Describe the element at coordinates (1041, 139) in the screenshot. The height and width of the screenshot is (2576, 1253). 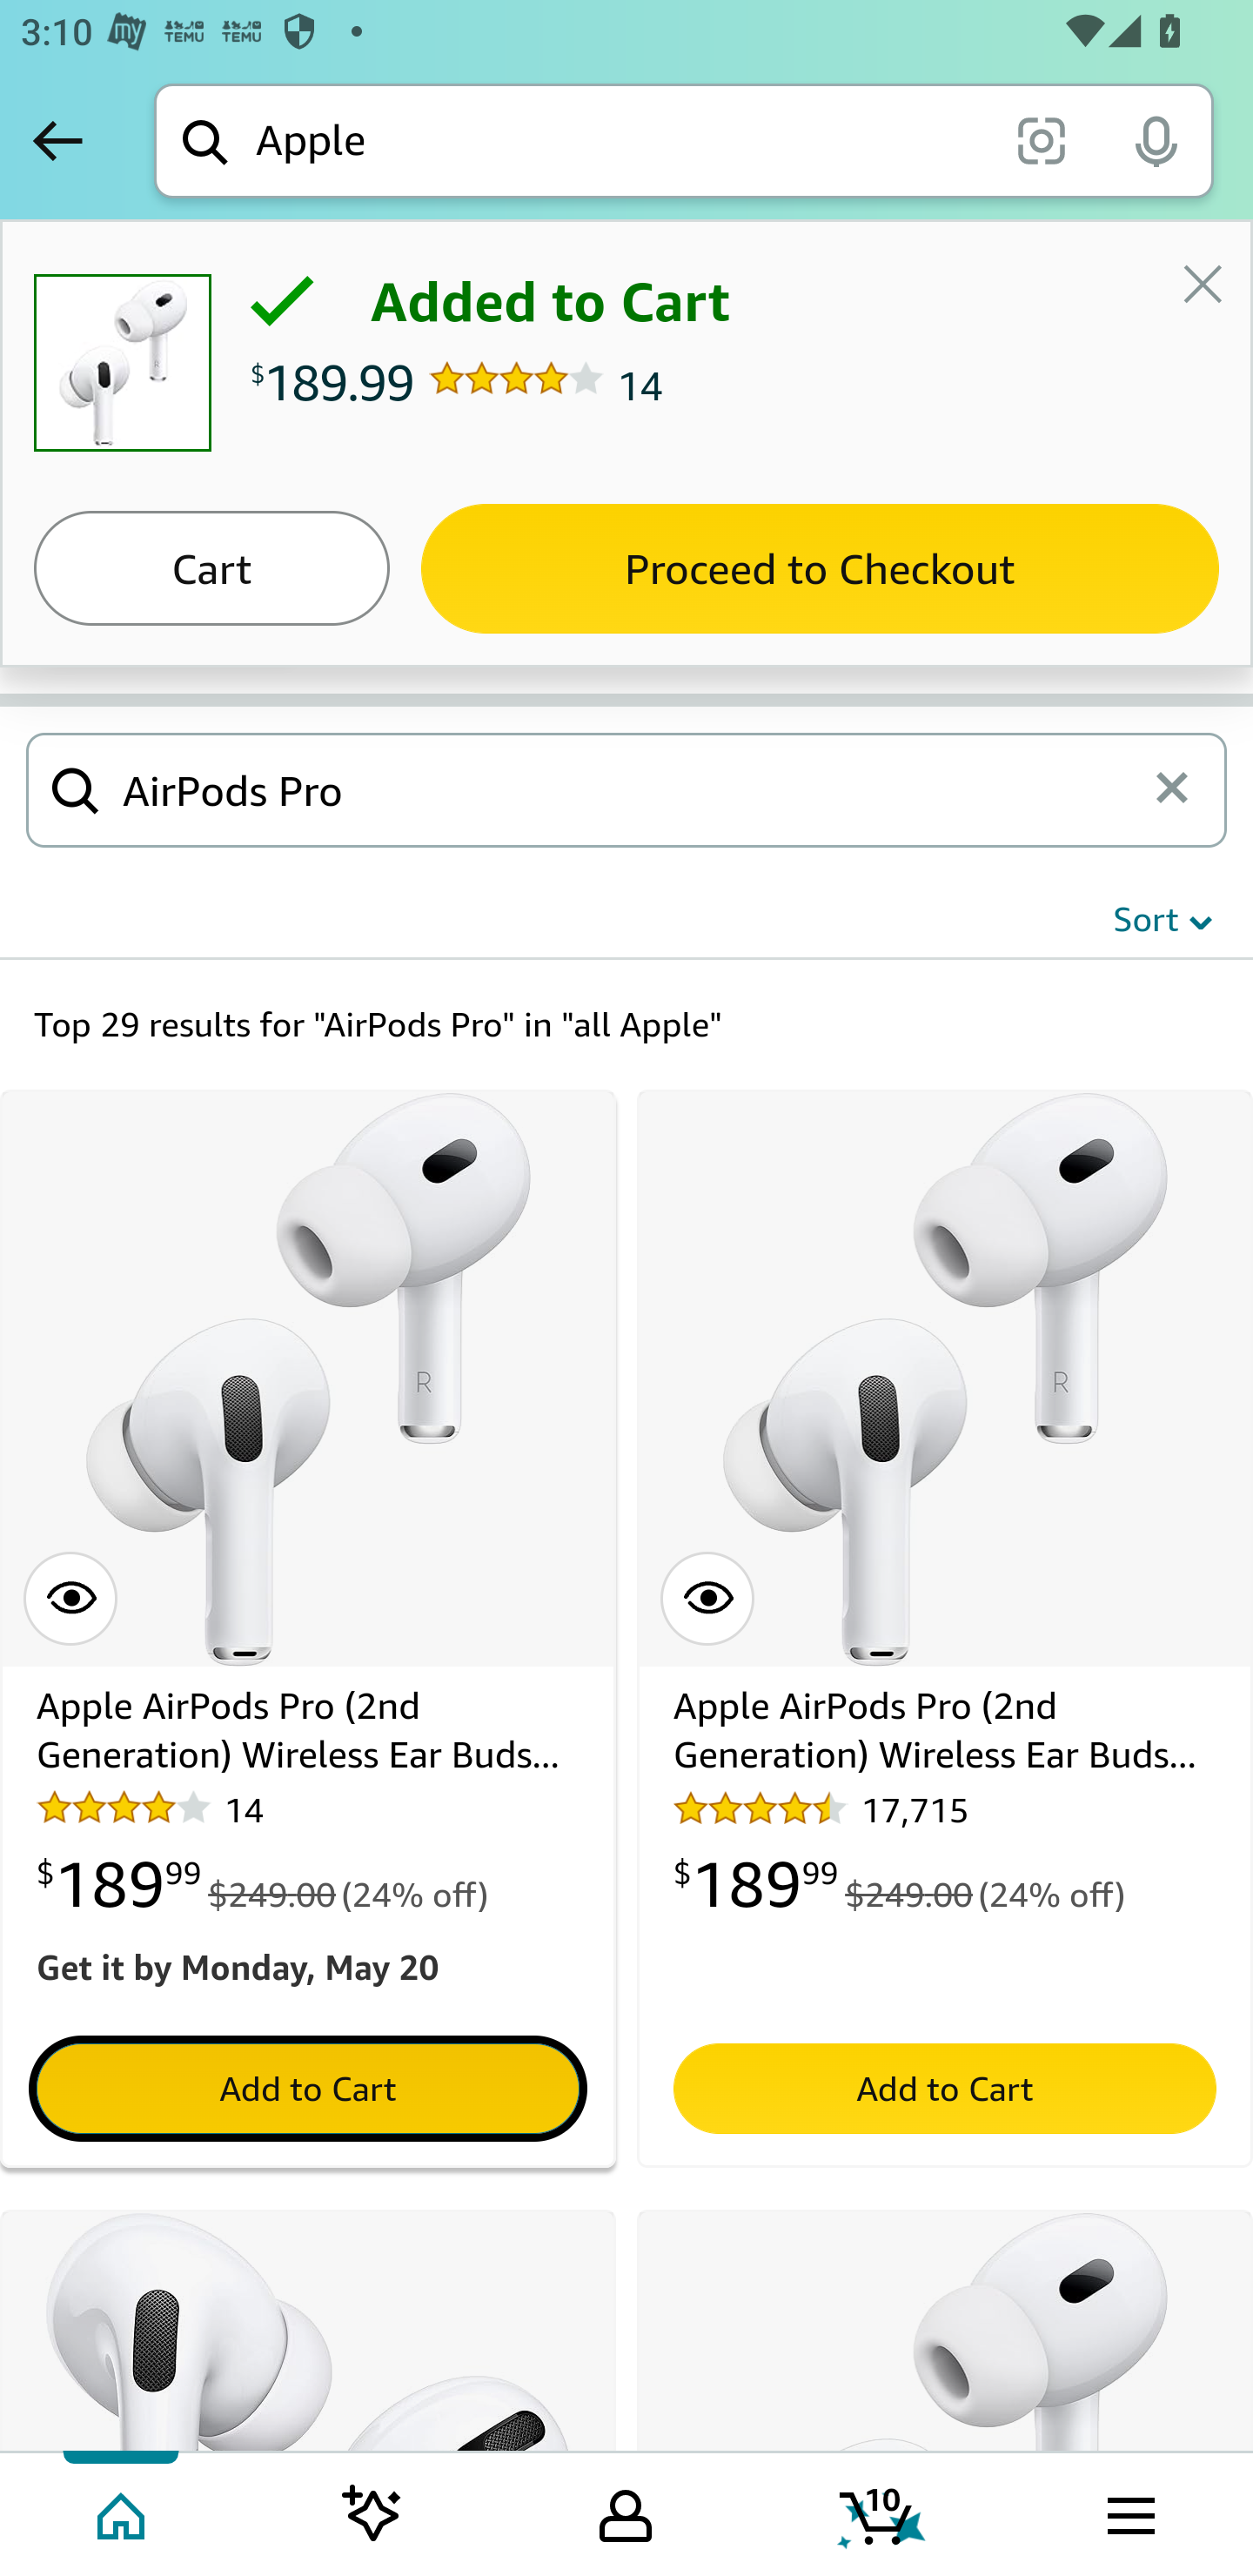
I see `scan it` at that location.